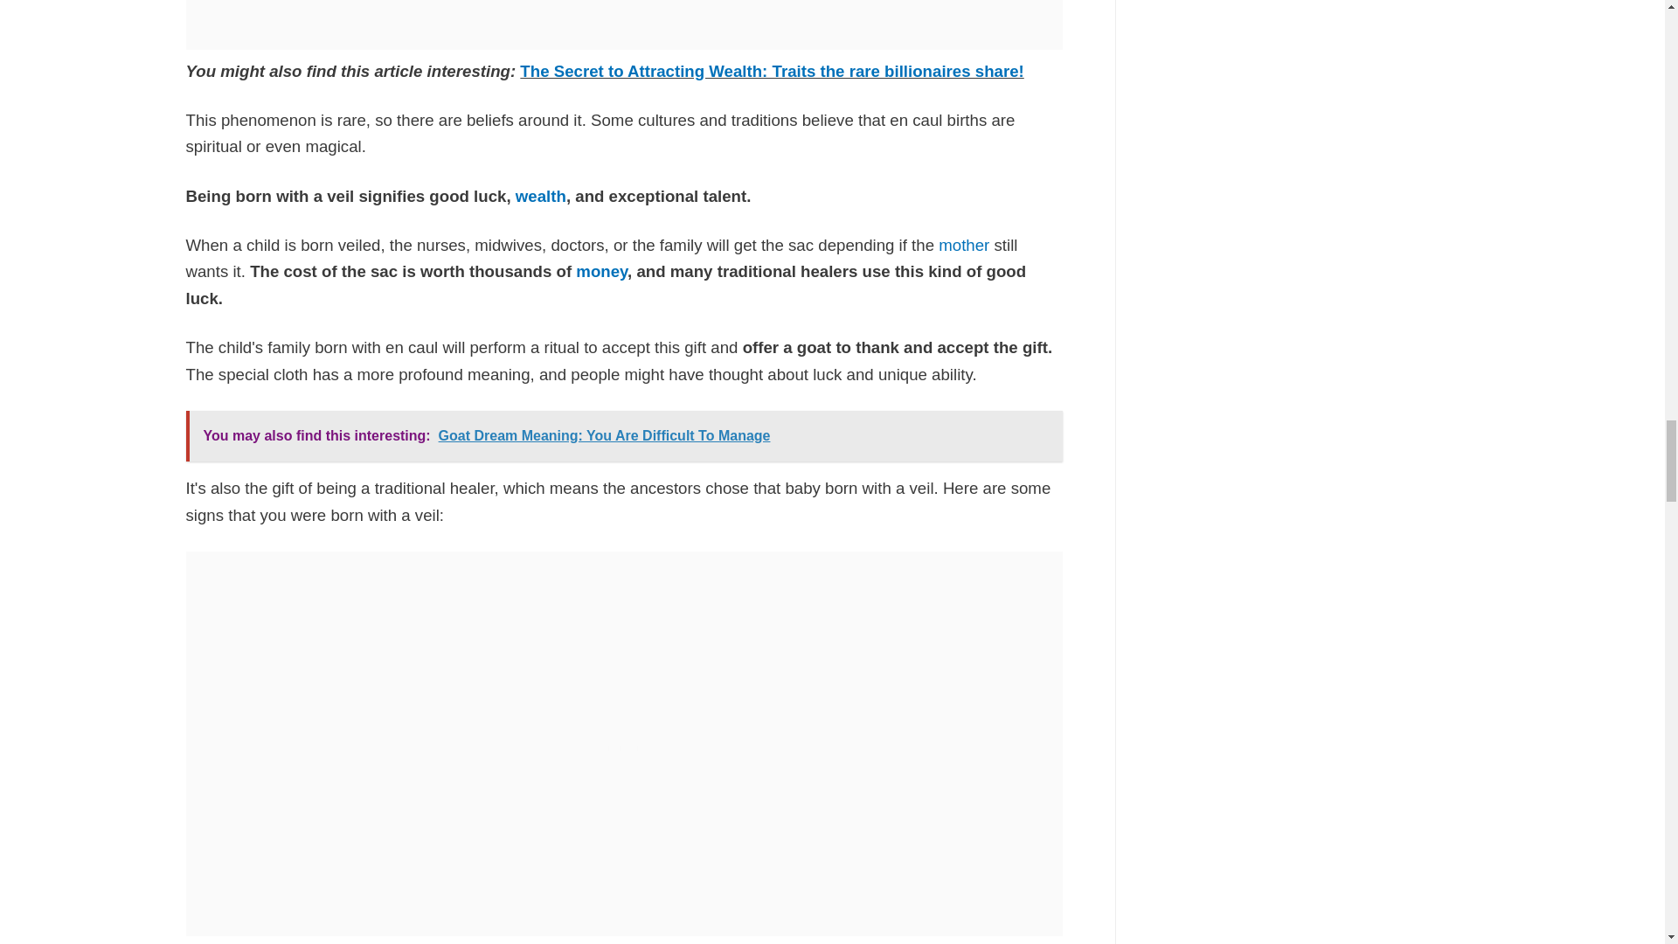 This screenshot has width=1678, height=944. What do you see at coordinates (540, 196) in the screenshot?
I see `wealth` at bounding box center [540, 196].